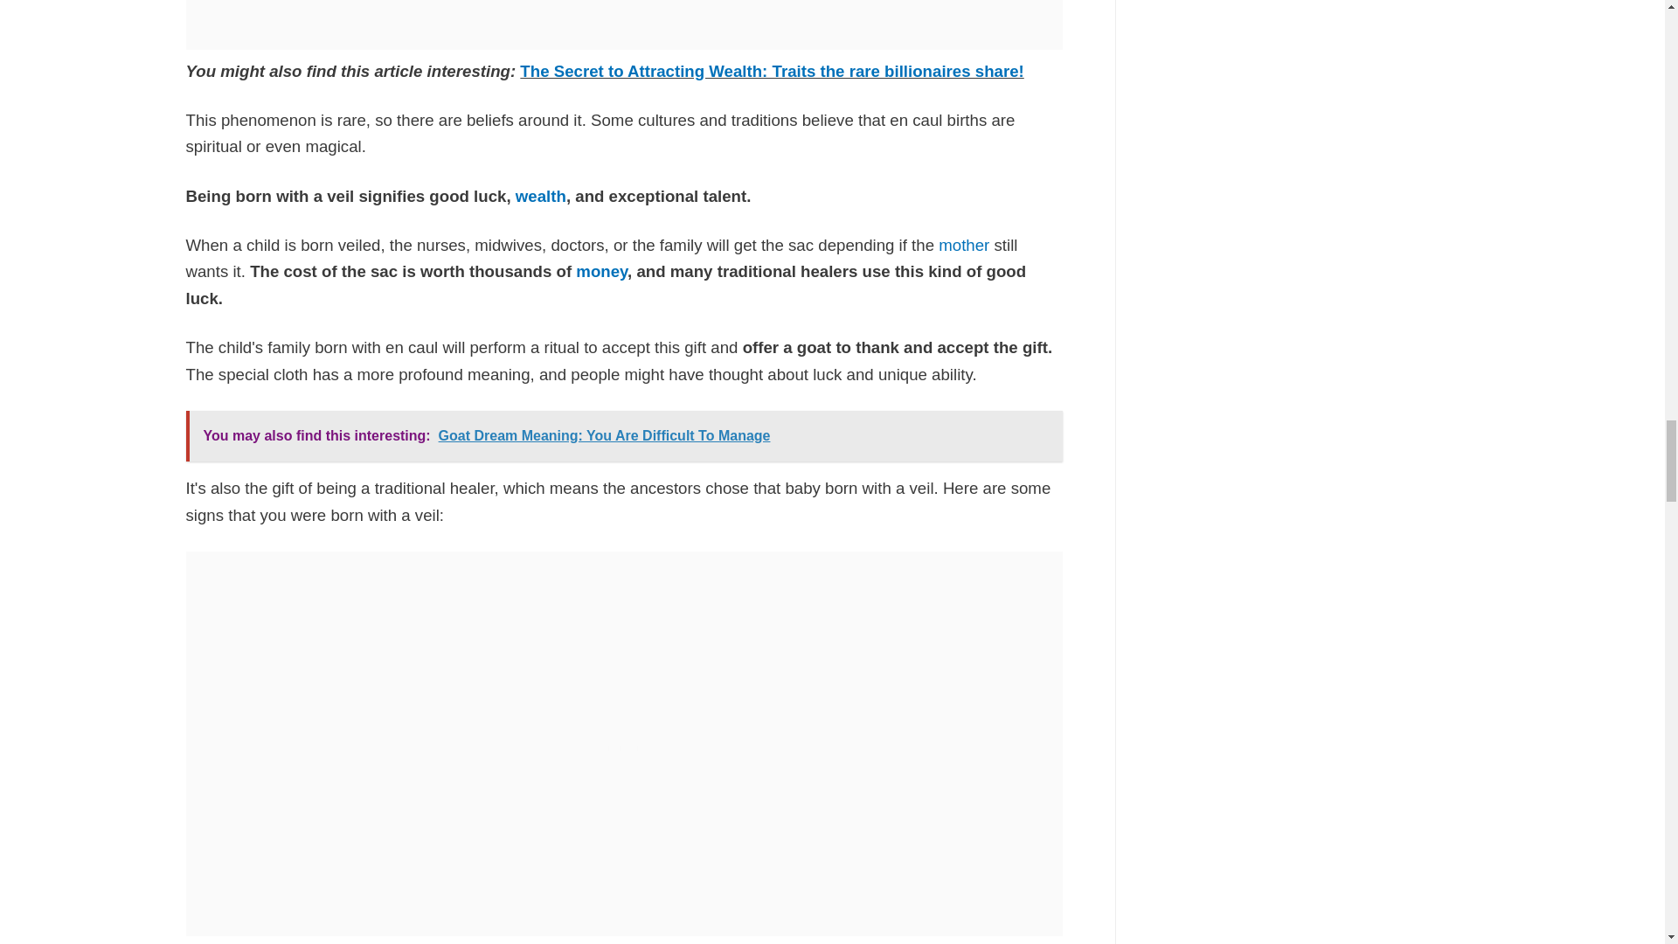 This screenshot has width=1678, height=944. What do you see at coordinates (540, 196) in the screenshot?
I see `wealth` at bounding box center [540, 196].